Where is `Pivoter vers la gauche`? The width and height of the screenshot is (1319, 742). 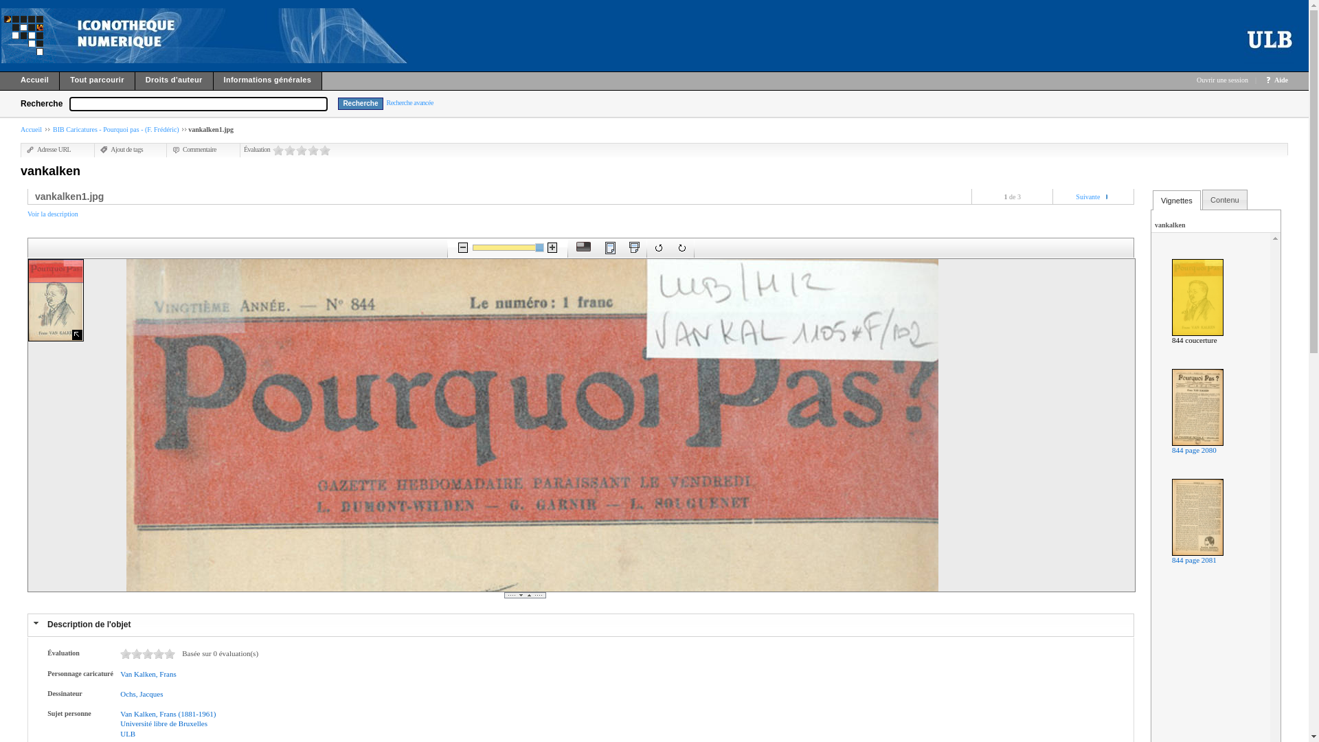 Pivoter vers la gauche is located at coordinates (659, 248).